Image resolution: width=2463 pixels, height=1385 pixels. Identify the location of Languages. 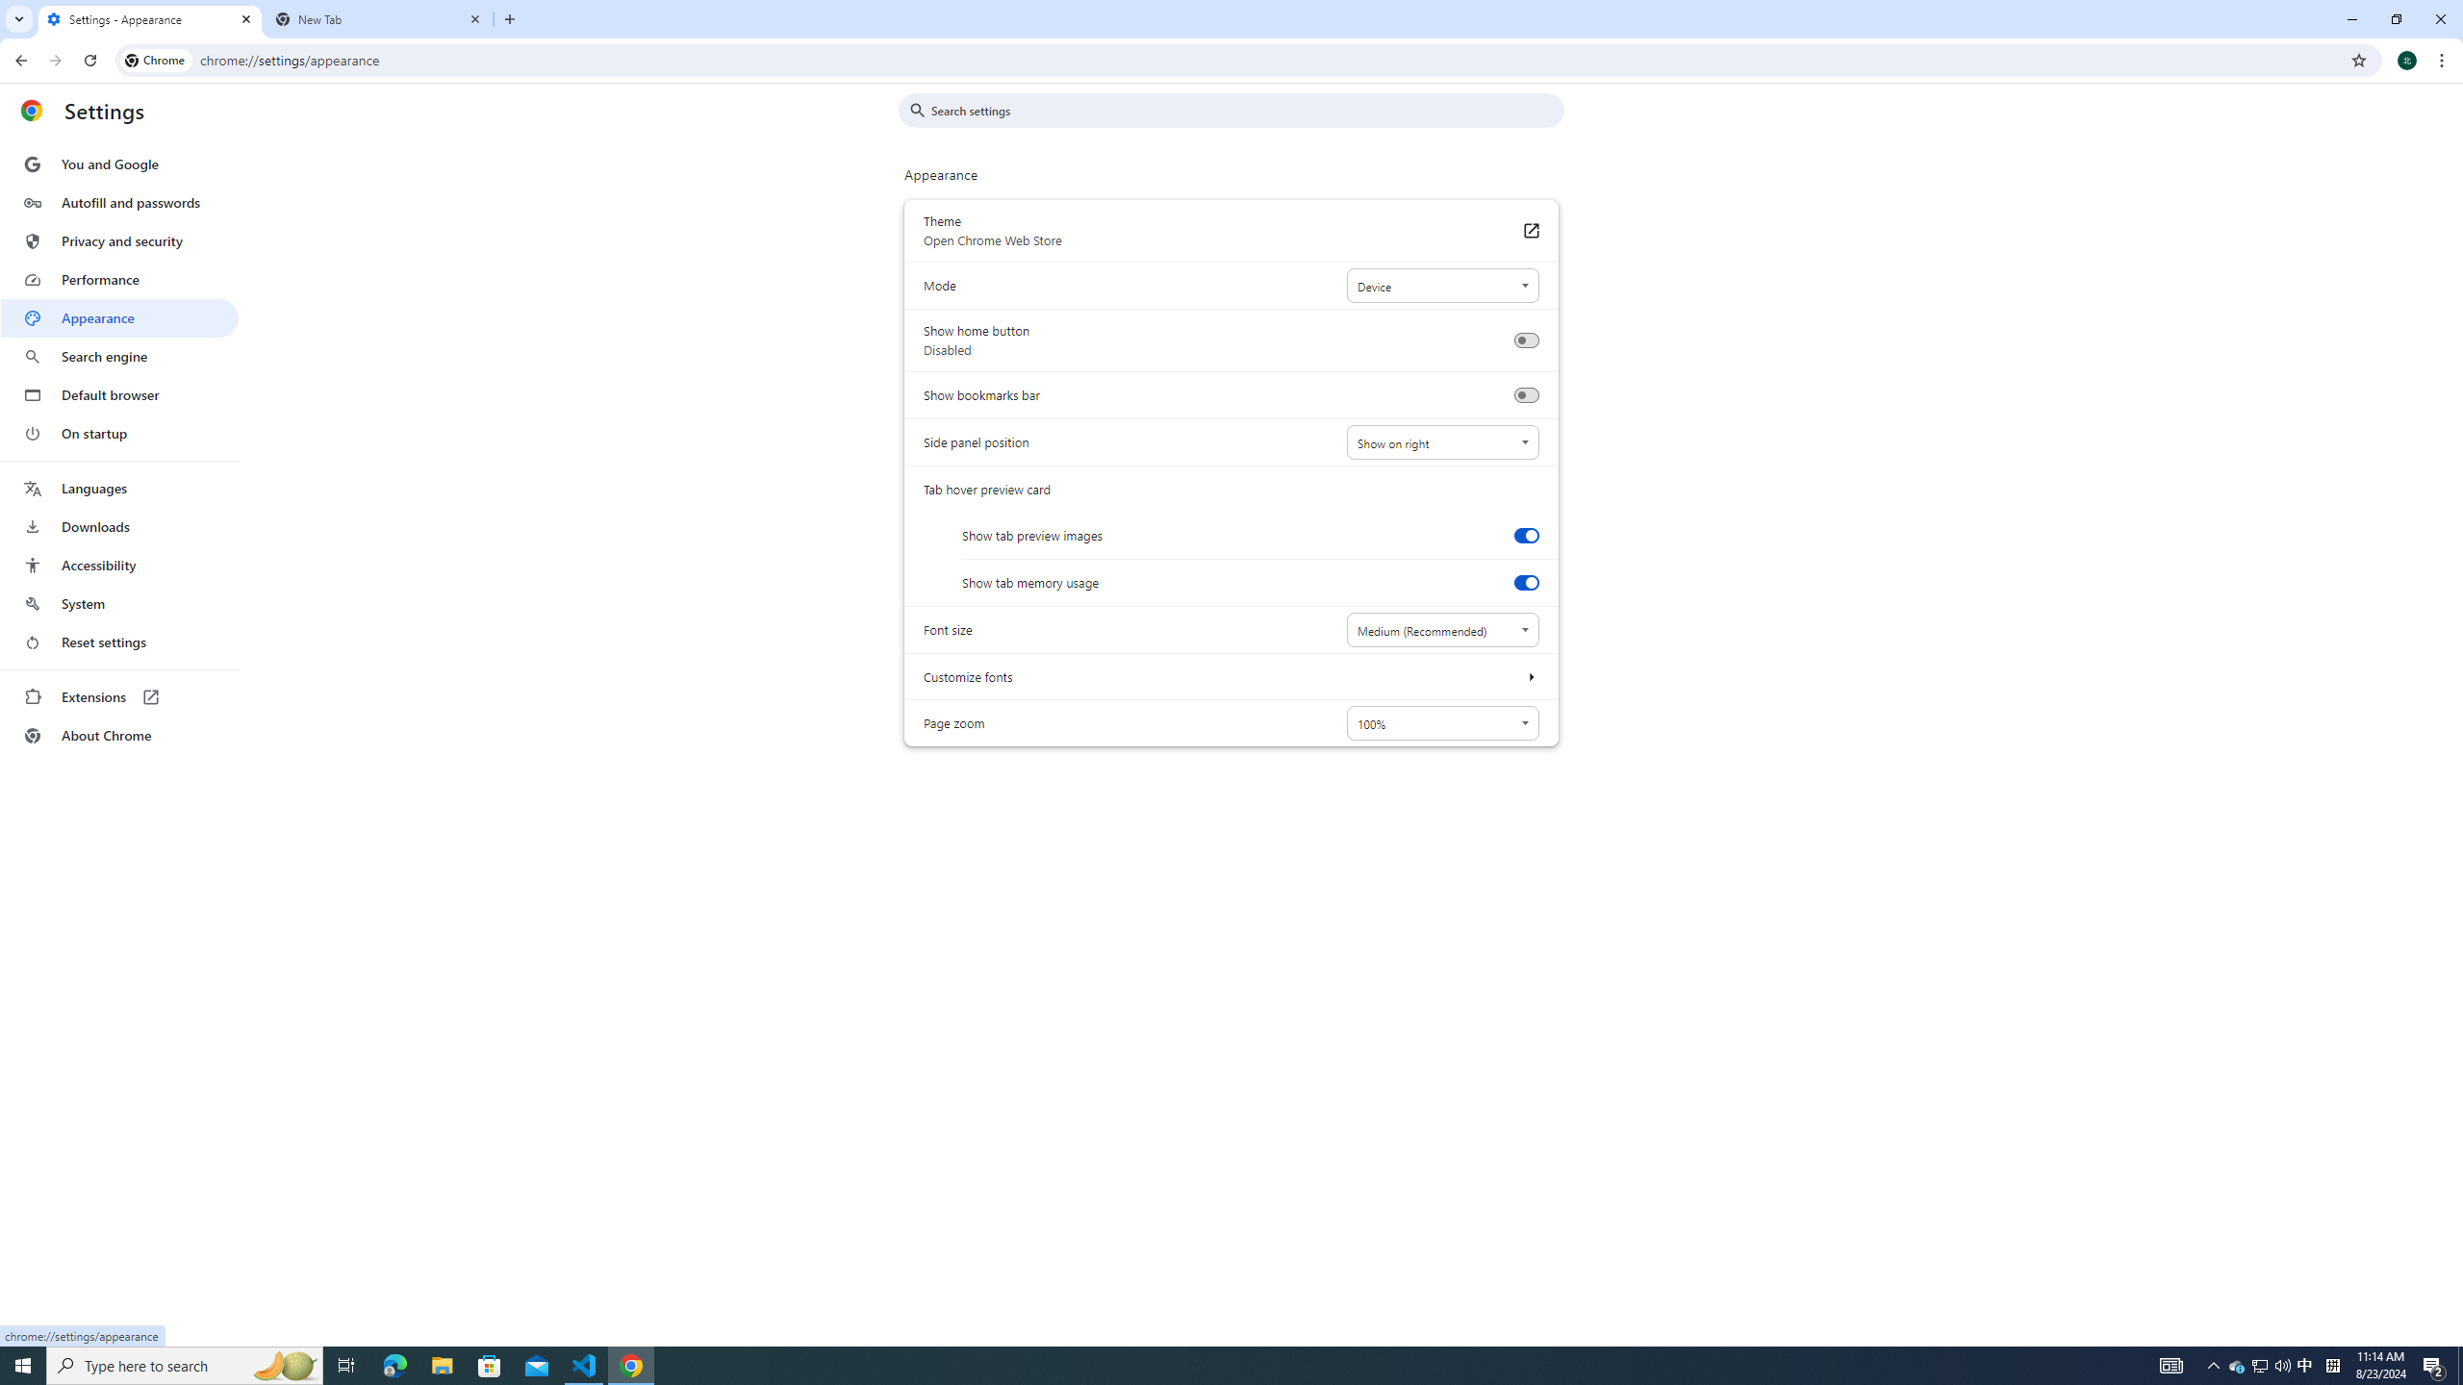
(119, 489).